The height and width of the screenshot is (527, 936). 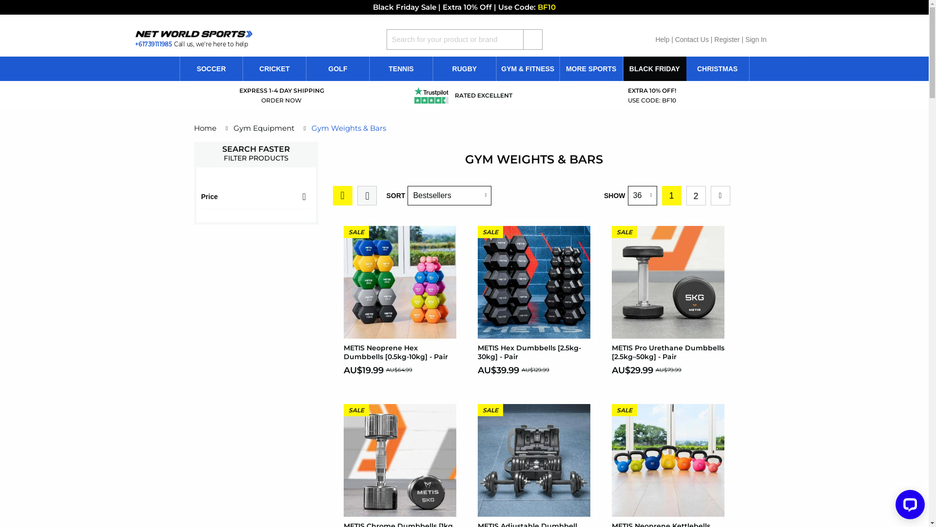 What do you see at coordinates (655, 69) in the screenshot?
I see `BLACK FRIDAY` at bounding box center [655, 69].